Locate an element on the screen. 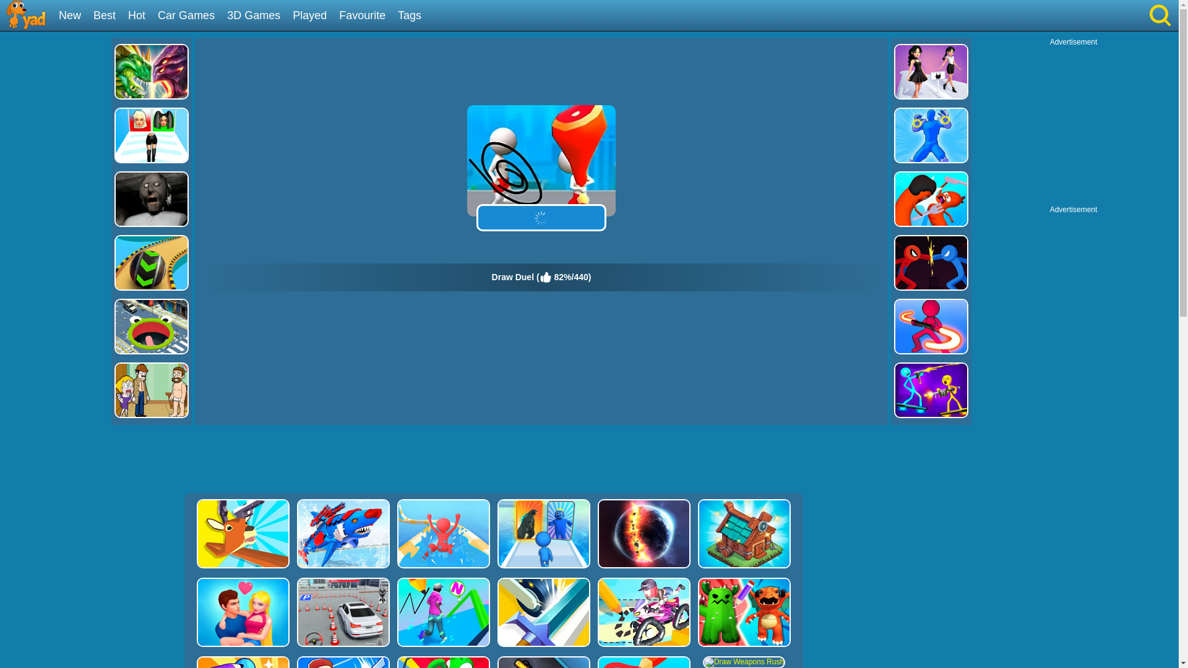 The height and width of the screenshot is (668, 1188). Car Games is located at coordinates (191, 17).